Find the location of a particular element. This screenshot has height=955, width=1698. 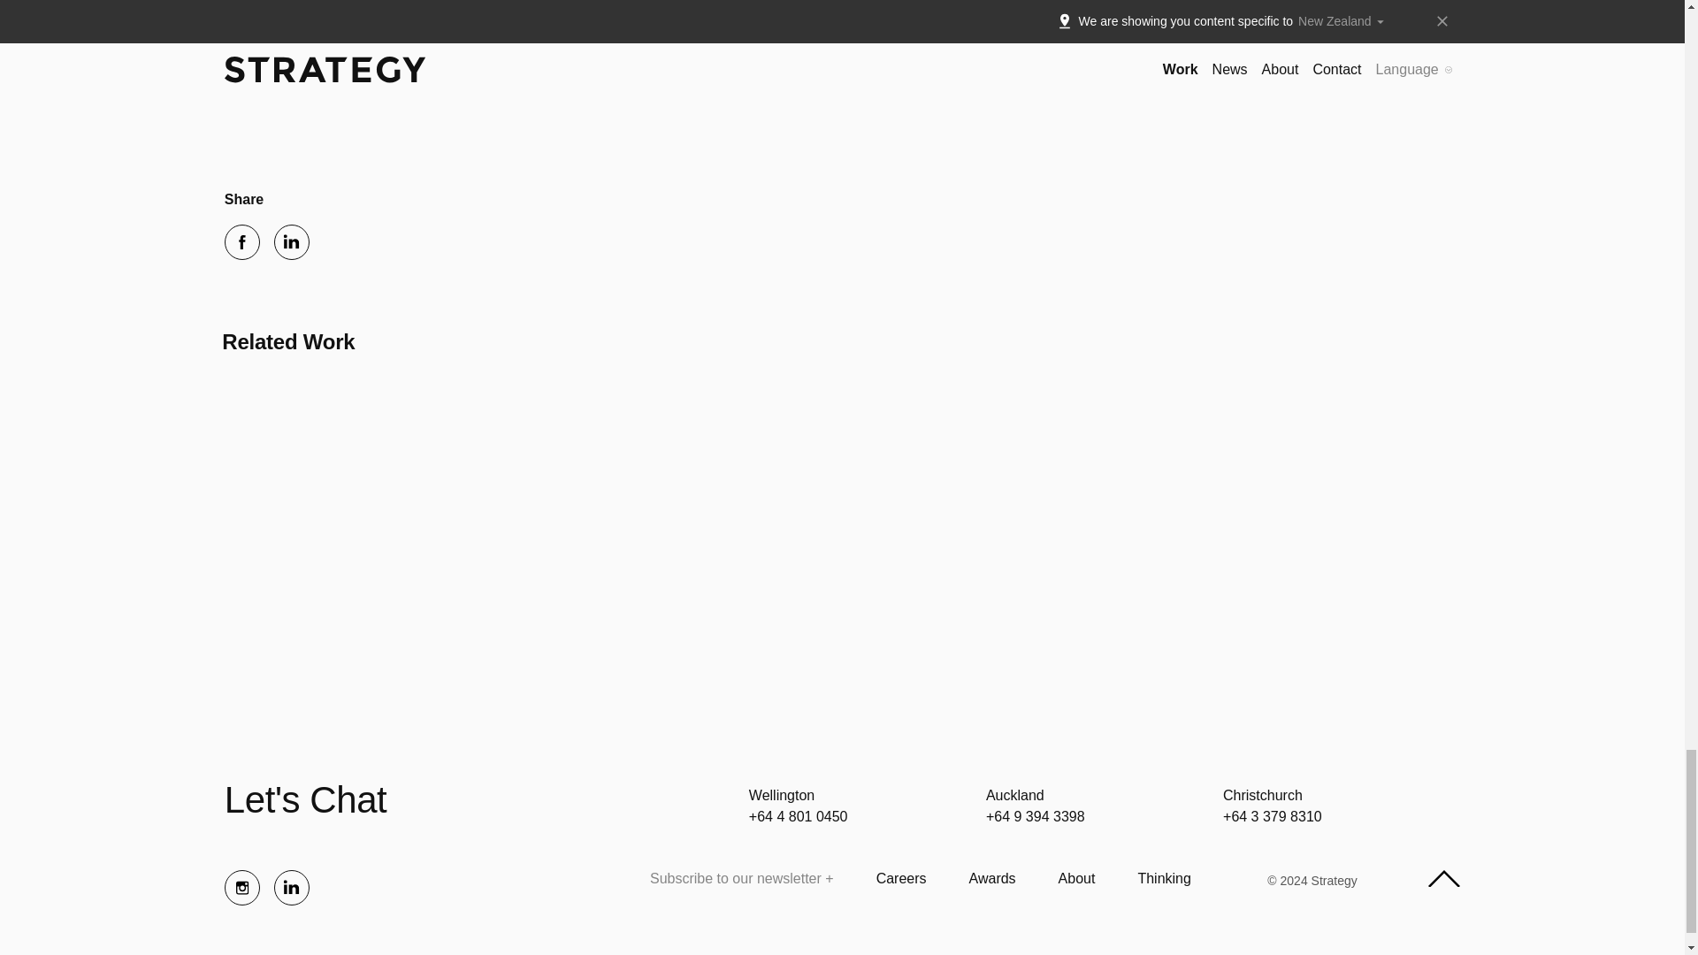

Auckland is located at coordinates (1015, 796).